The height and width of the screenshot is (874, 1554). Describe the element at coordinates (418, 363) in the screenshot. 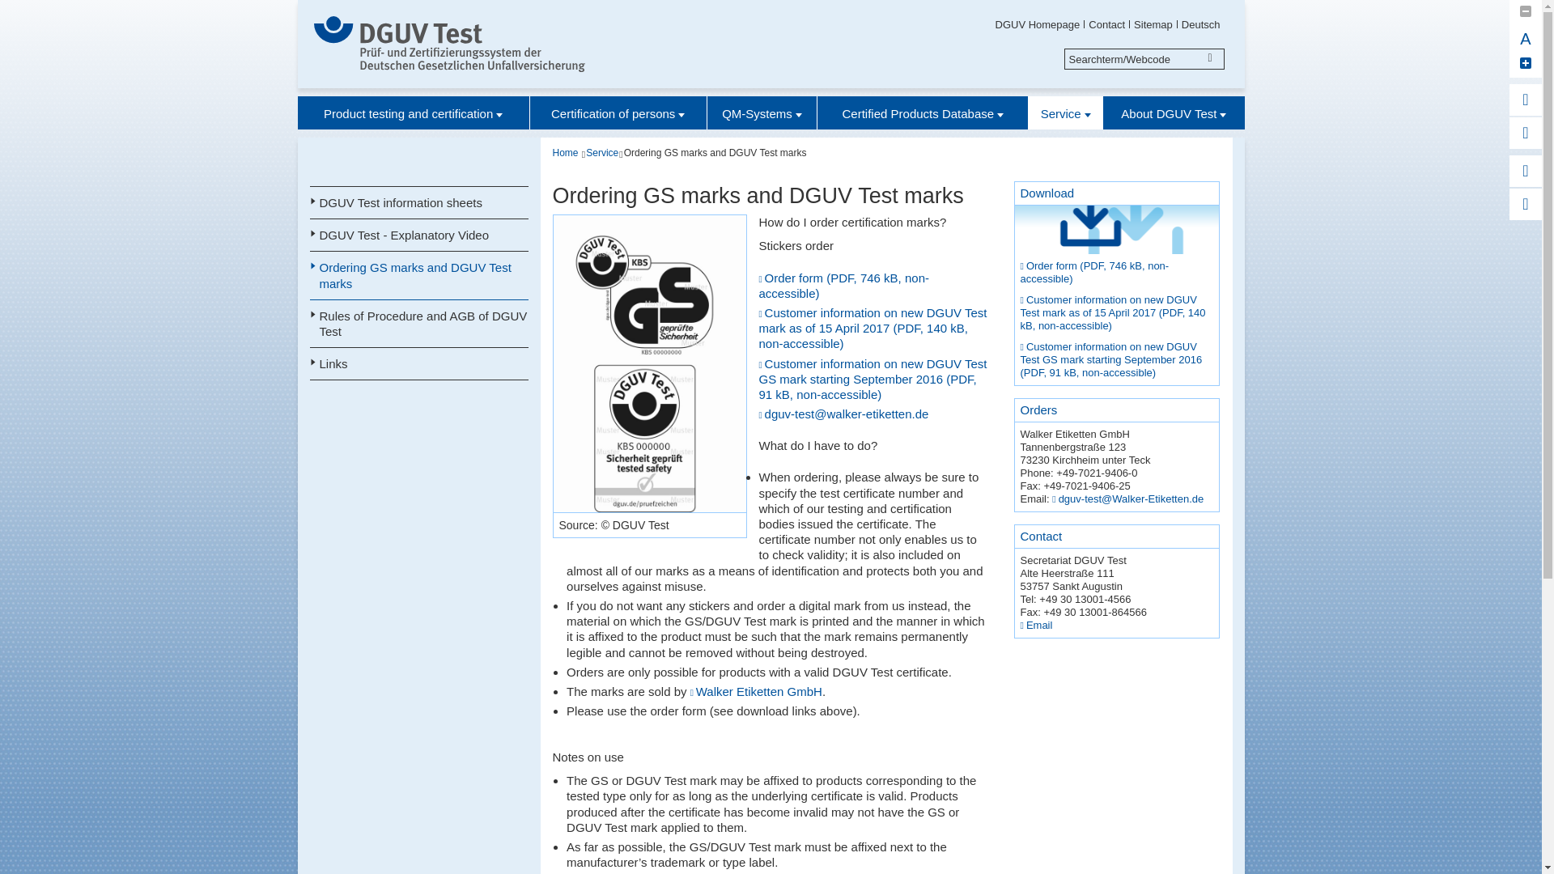

I see `Links` at that location.